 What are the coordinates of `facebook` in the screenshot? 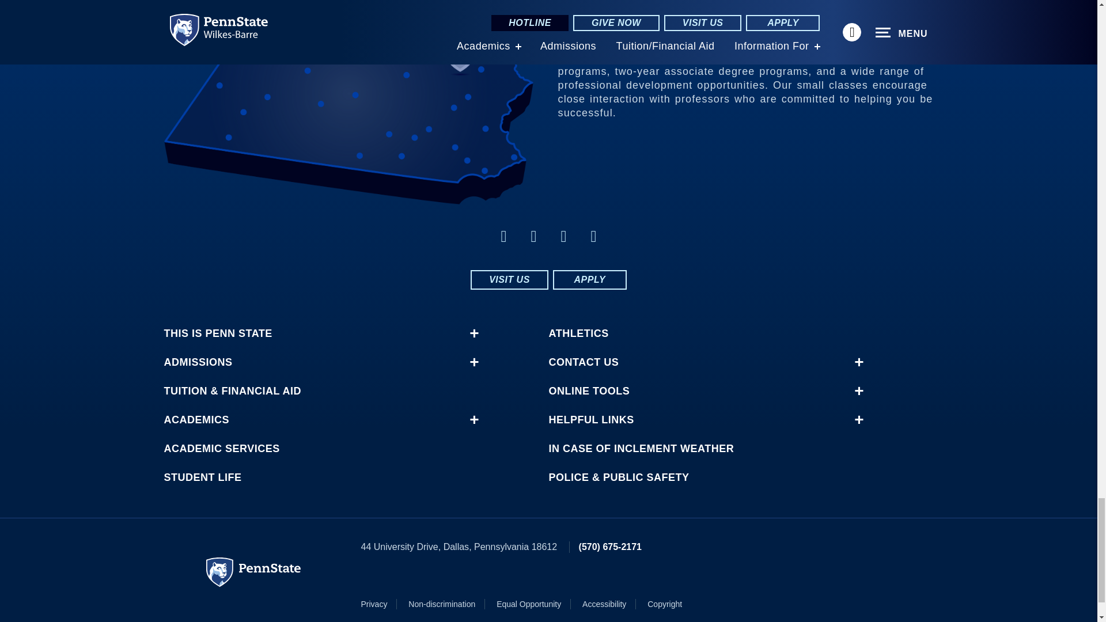 It's located at (533, 236).